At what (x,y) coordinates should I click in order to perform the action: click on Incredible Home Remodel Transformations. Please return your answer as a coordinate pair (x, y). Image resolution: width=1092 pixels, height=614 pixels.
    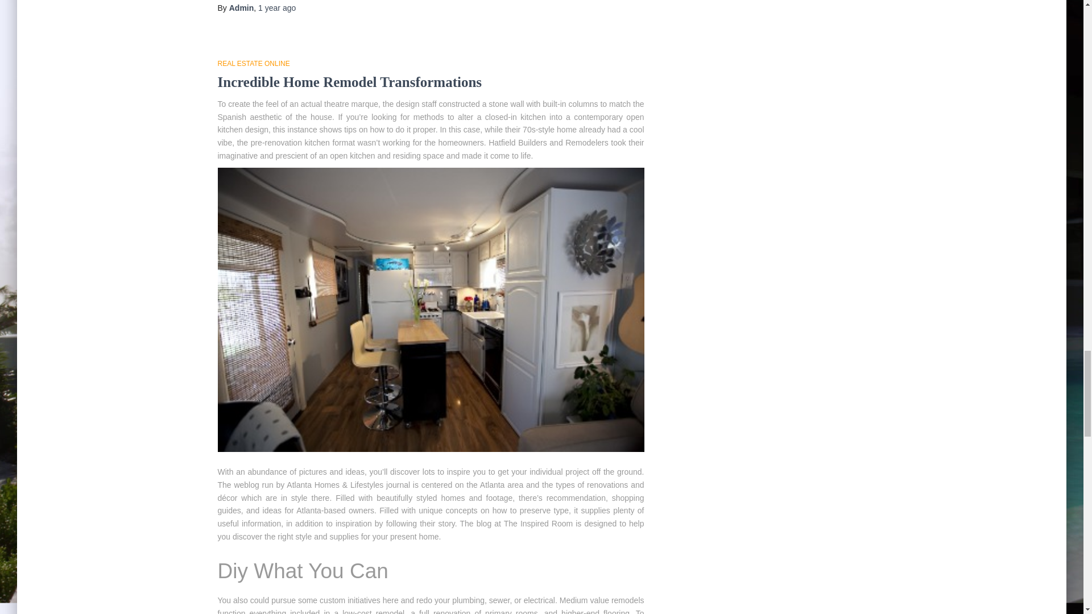
    Looking at the image, I should click on (349, 82).